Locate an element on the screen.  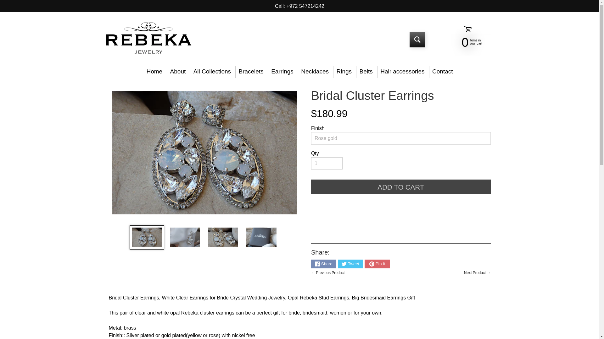
Earrings is located at coordinates (282, 72).